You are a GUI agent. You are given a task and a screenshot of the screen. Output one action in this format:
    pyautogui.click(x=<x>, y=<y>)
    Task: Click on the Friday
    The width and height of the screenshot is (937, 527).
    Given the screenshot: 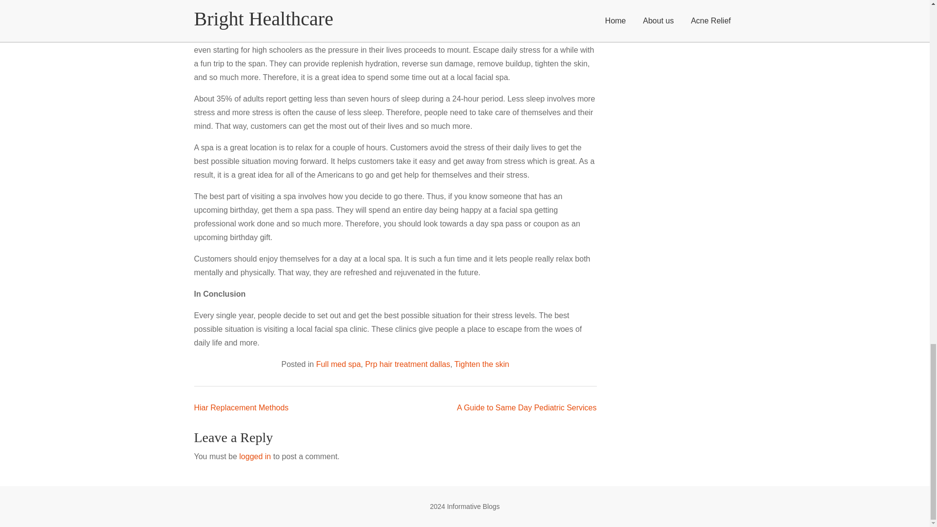 What is the action you would take?
    pyautogui.click(x=48, y=421)
    